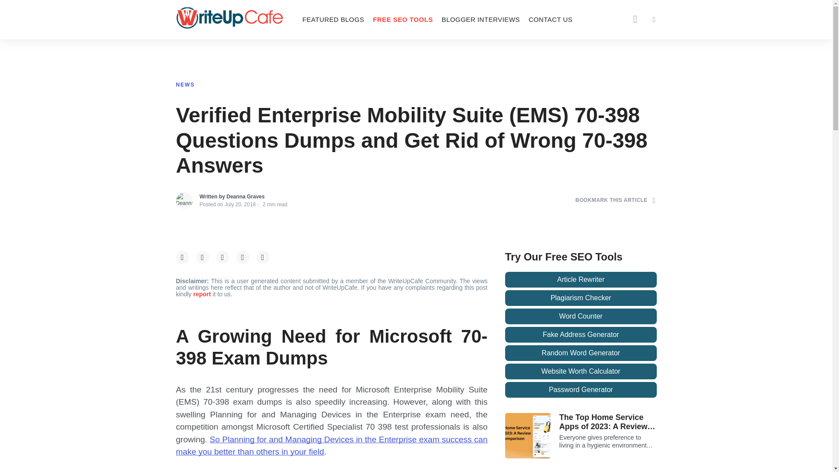 The width and height of the screenshot is (839, 472). Describe the element at coordinates (202, 294) in the screenshot. I see `report` at that location.